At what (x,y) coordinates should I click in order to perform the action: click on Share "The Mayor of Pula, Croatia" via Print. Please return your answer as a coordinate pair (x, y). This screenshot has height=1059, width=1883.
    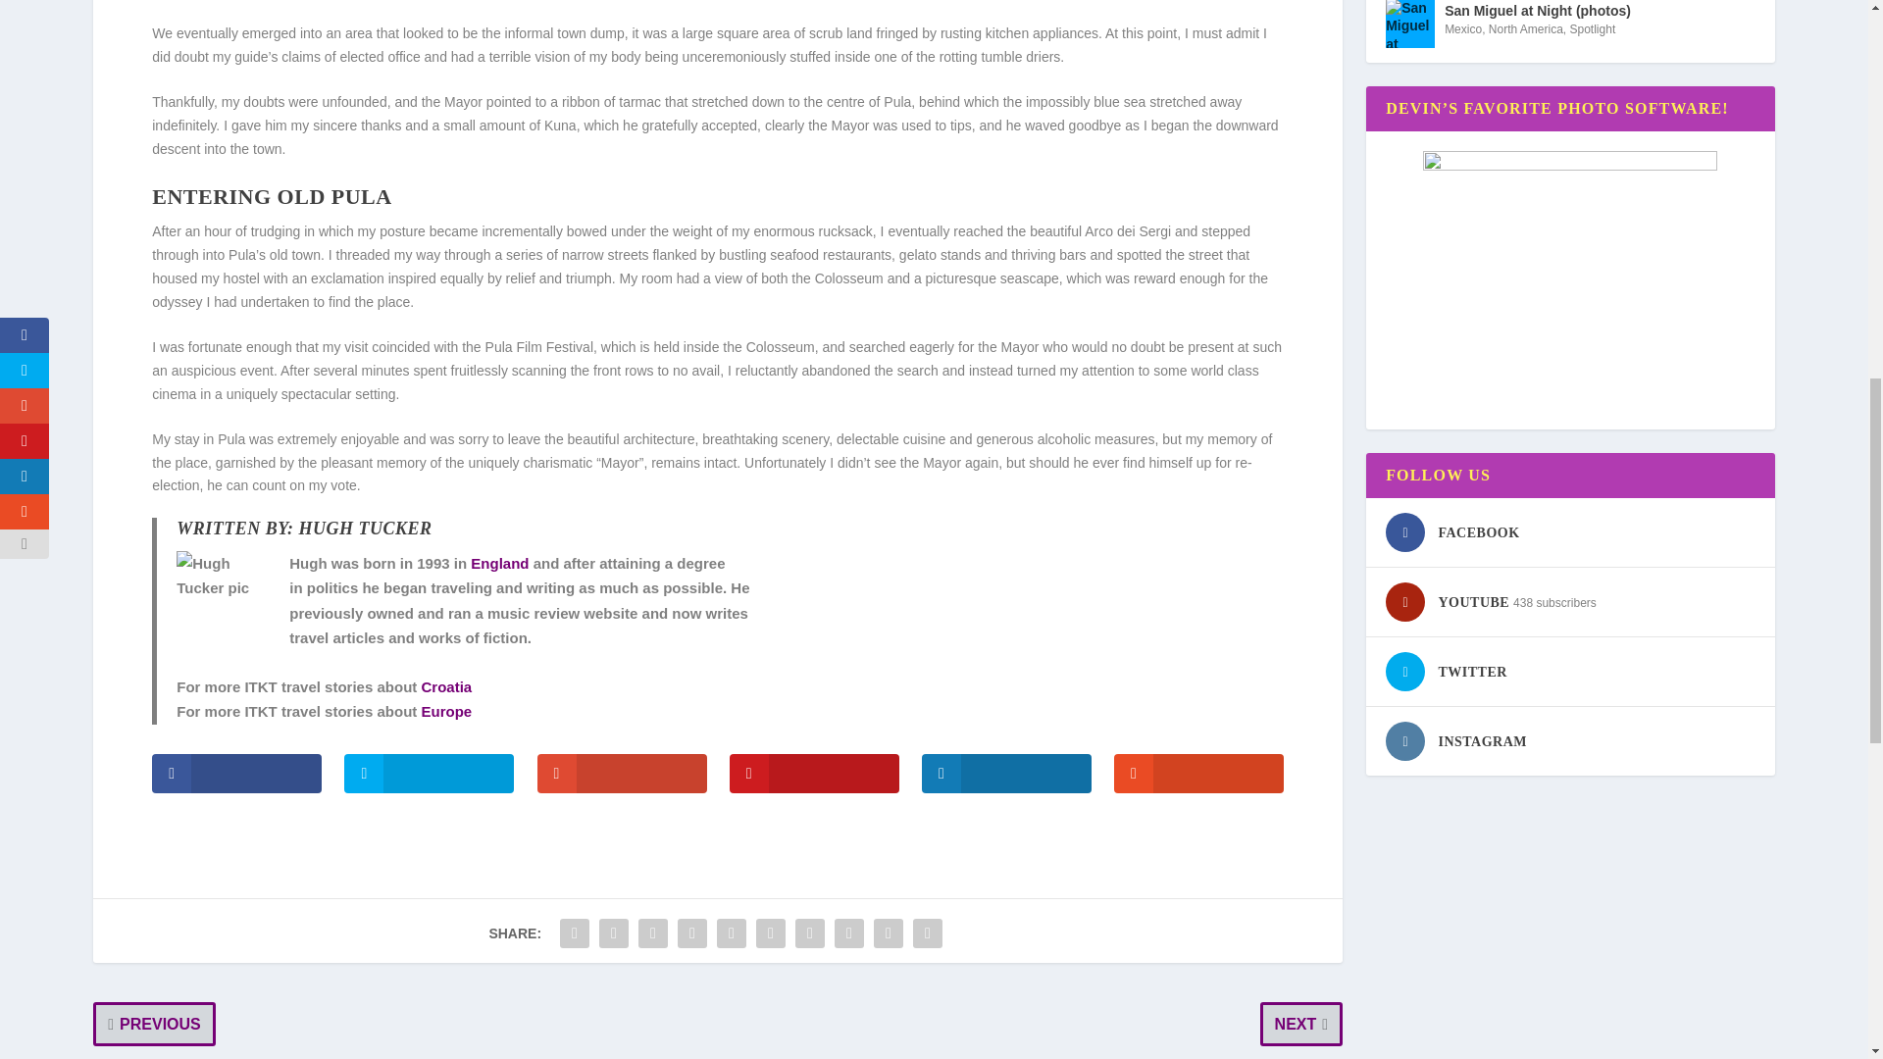
    Looking at the image, I should click on (927, 933).